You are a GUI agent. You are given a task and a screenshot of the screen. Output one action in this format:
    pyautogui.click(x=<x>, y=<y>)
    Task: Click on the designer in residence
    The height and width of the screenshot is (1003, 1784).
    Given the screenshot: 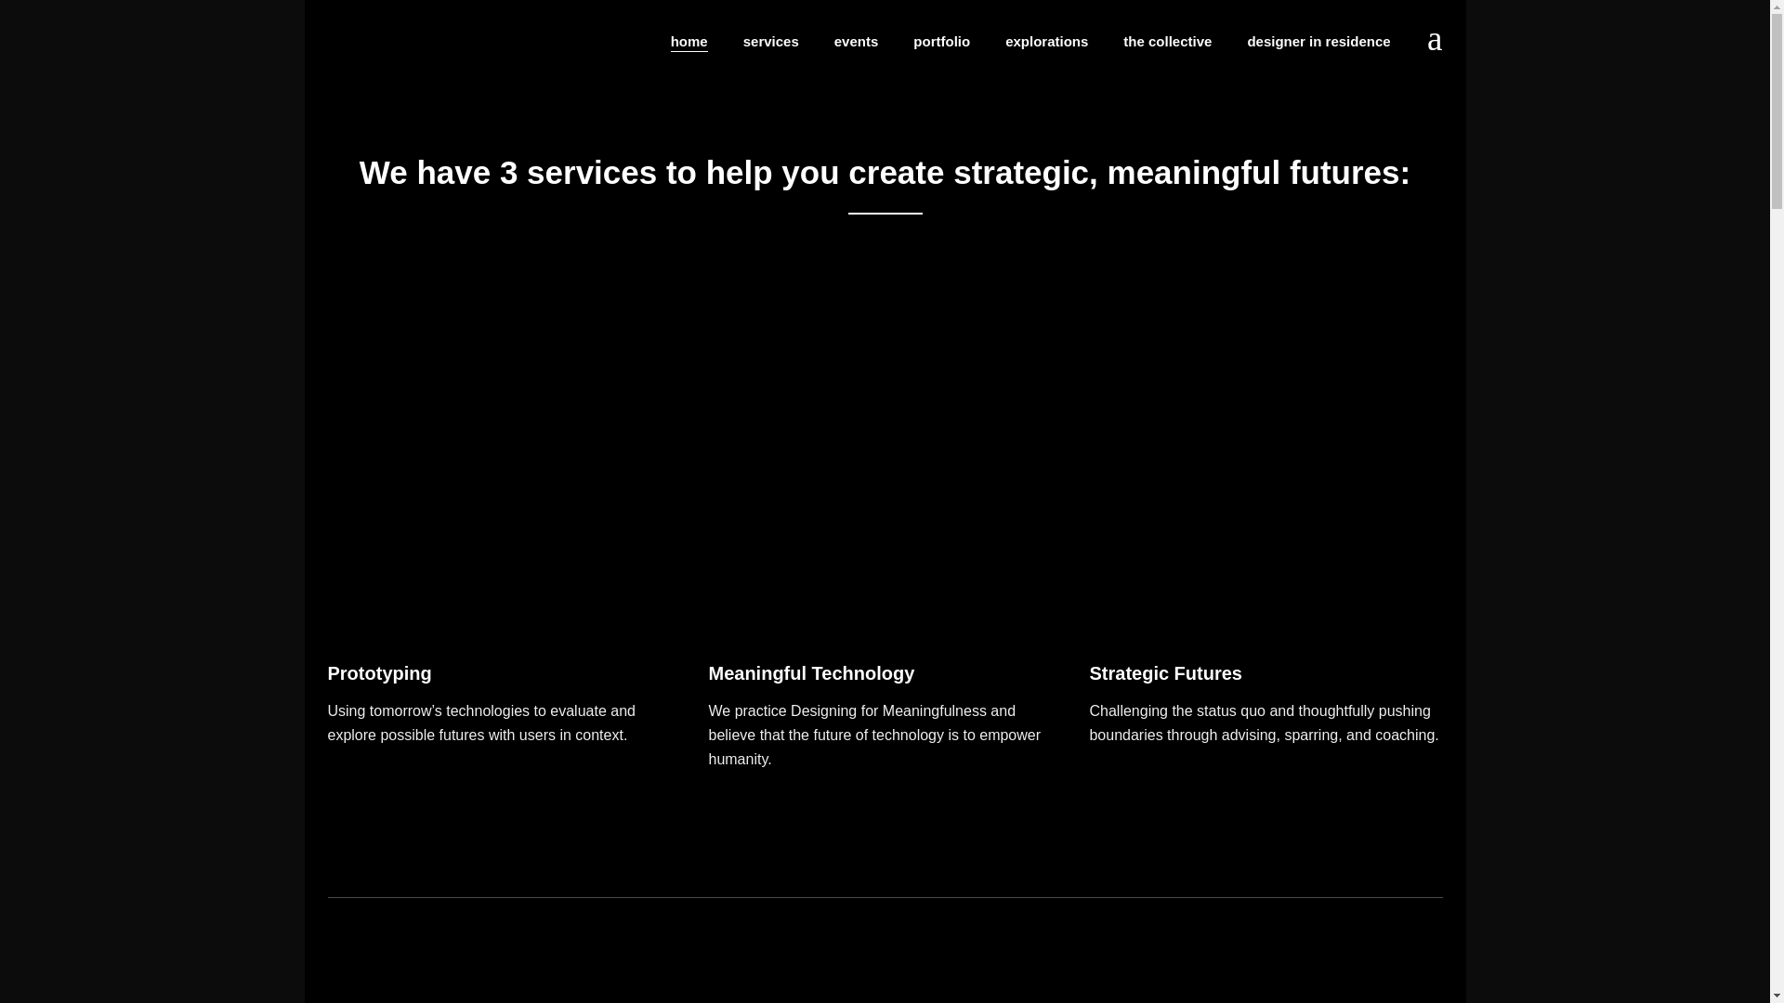 What is the action you would take?
    pyautogui.click(x=1318, y=41)
    